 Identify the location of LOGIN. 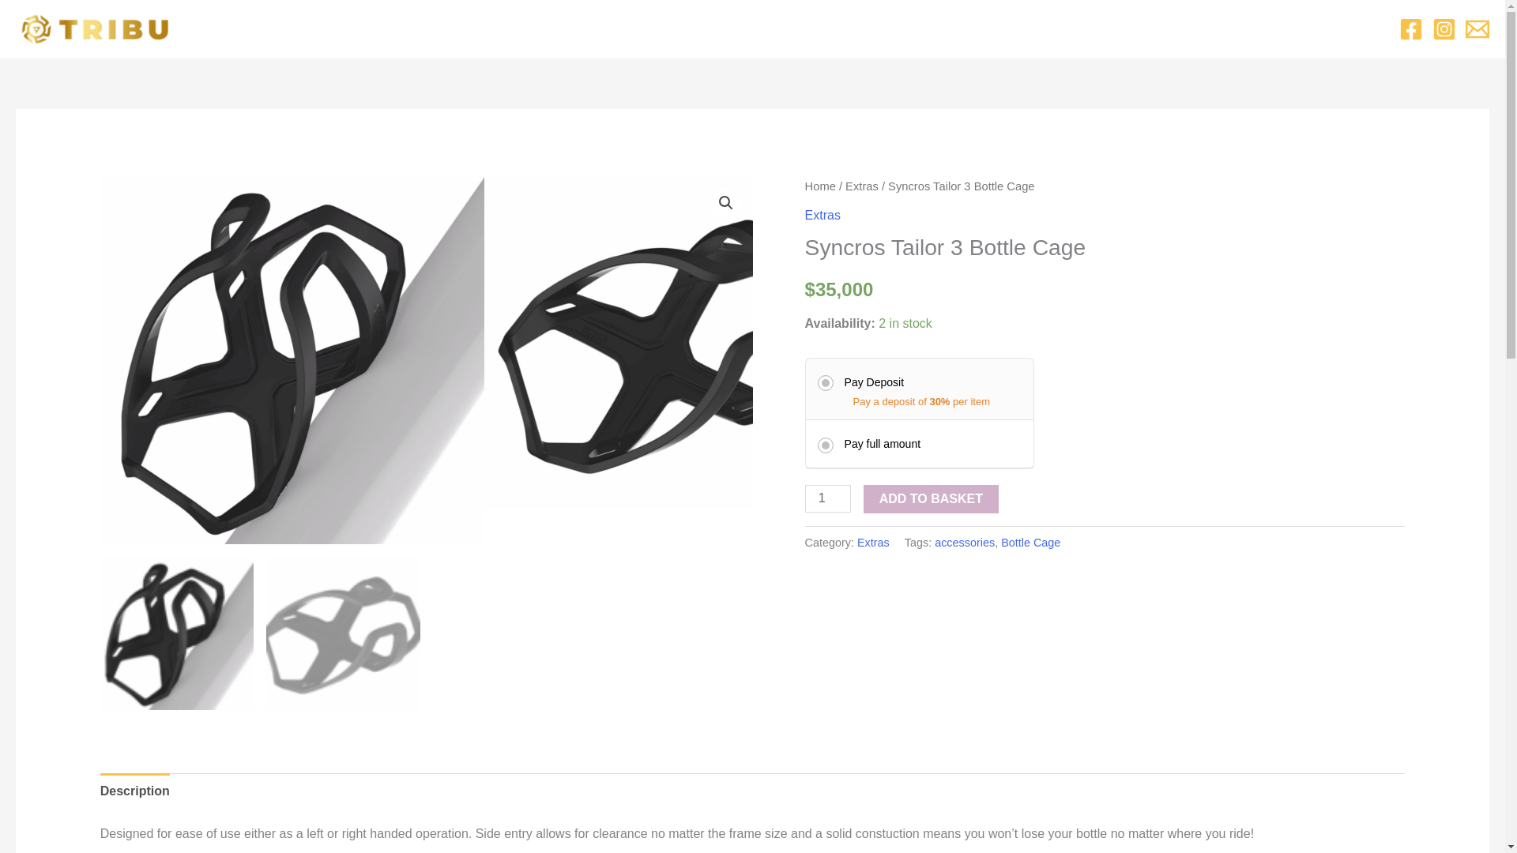
(880, 29).